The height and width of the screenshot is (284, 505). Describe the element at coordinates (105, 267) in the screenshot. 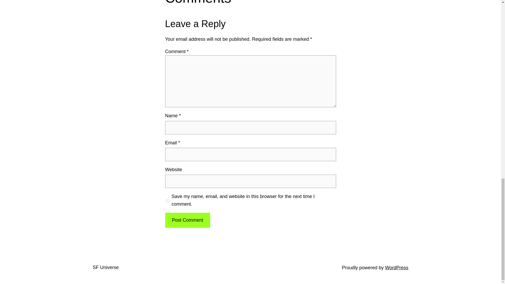

I see `SF Universe` at that location.